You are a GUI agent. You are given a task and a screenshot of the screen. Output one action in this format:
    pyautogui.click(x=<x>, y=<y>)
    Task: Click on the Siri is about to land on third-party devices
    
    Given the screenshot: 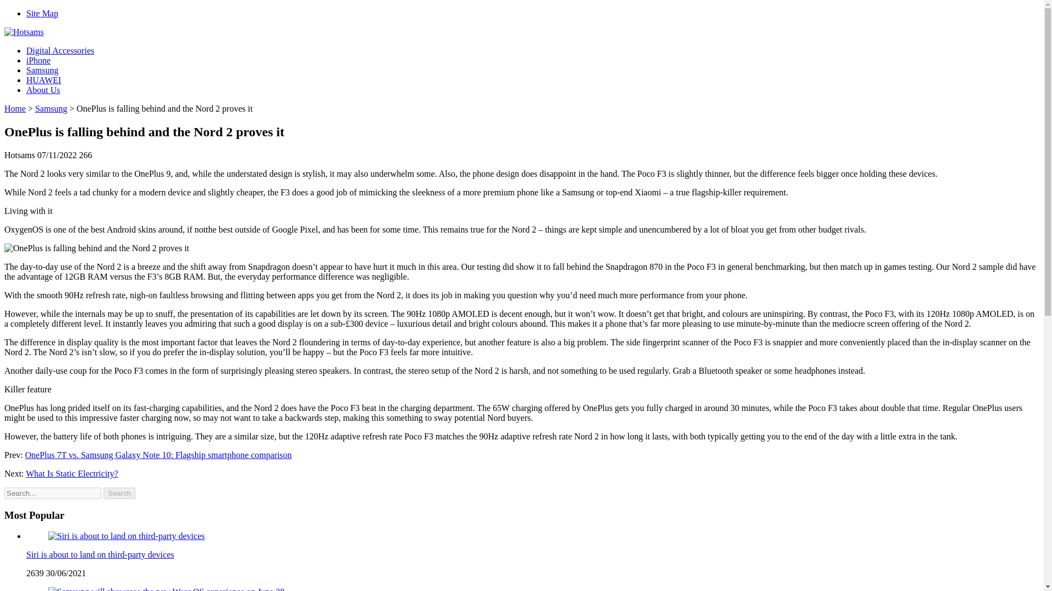 What is the action you would take?
    pyautogui.click(x=127, y=536)
    